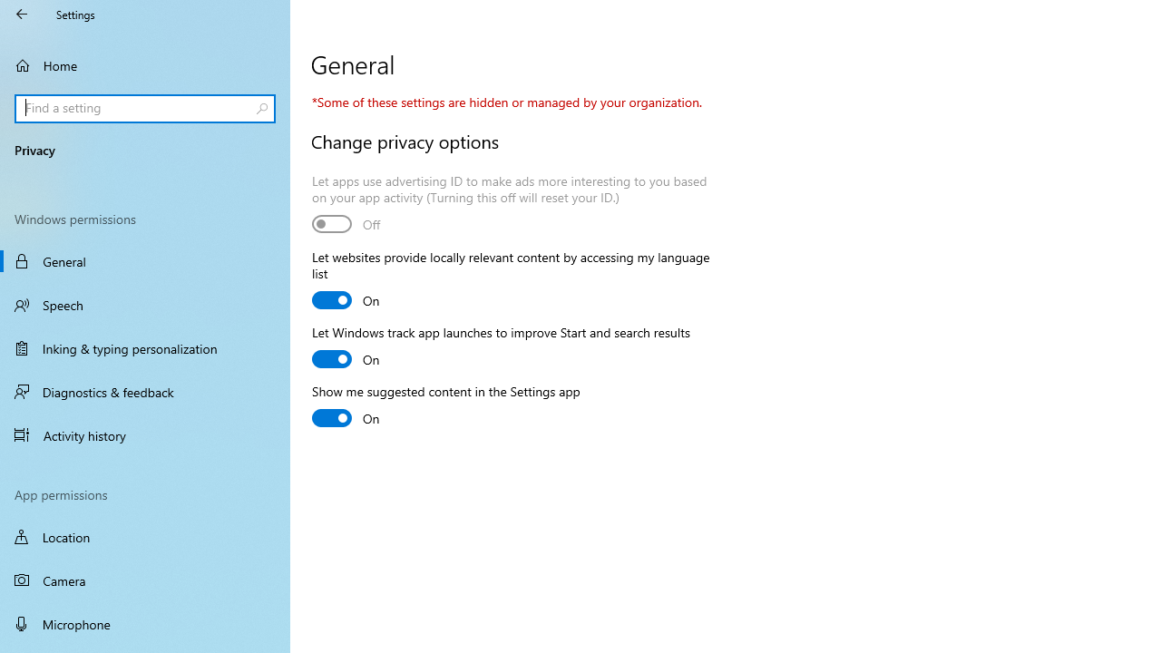 This screenshot has height=653, width=1161. I want to click on Camera, so click(145, 580).